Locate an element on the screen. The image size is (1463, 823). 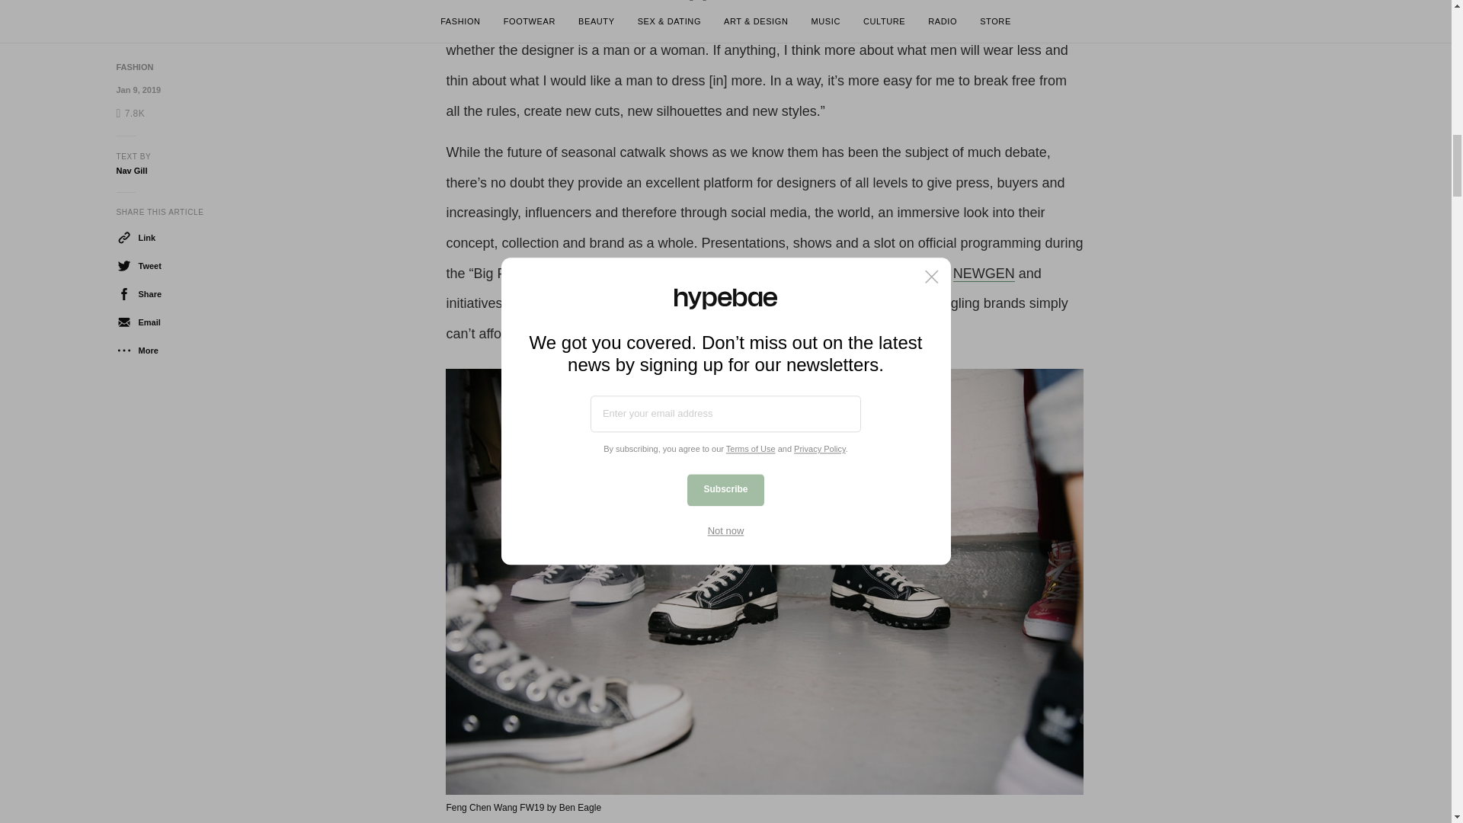
NEWGEN is located at coordinates (984, 273).